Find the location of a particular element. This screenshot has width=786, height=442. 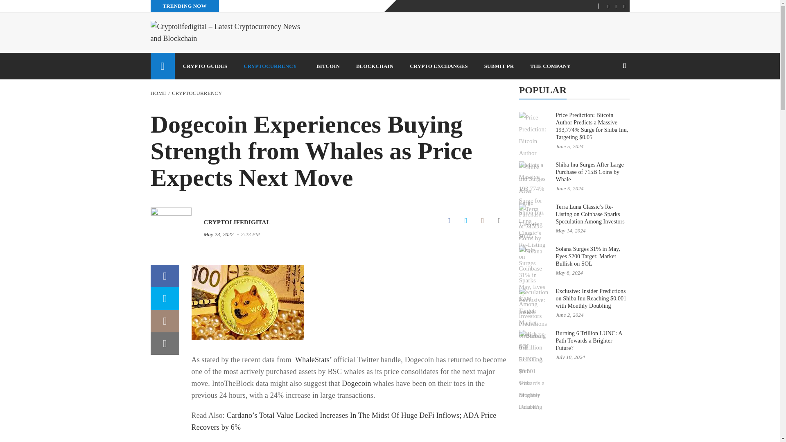

Comment is located at coordinates (482, 221).